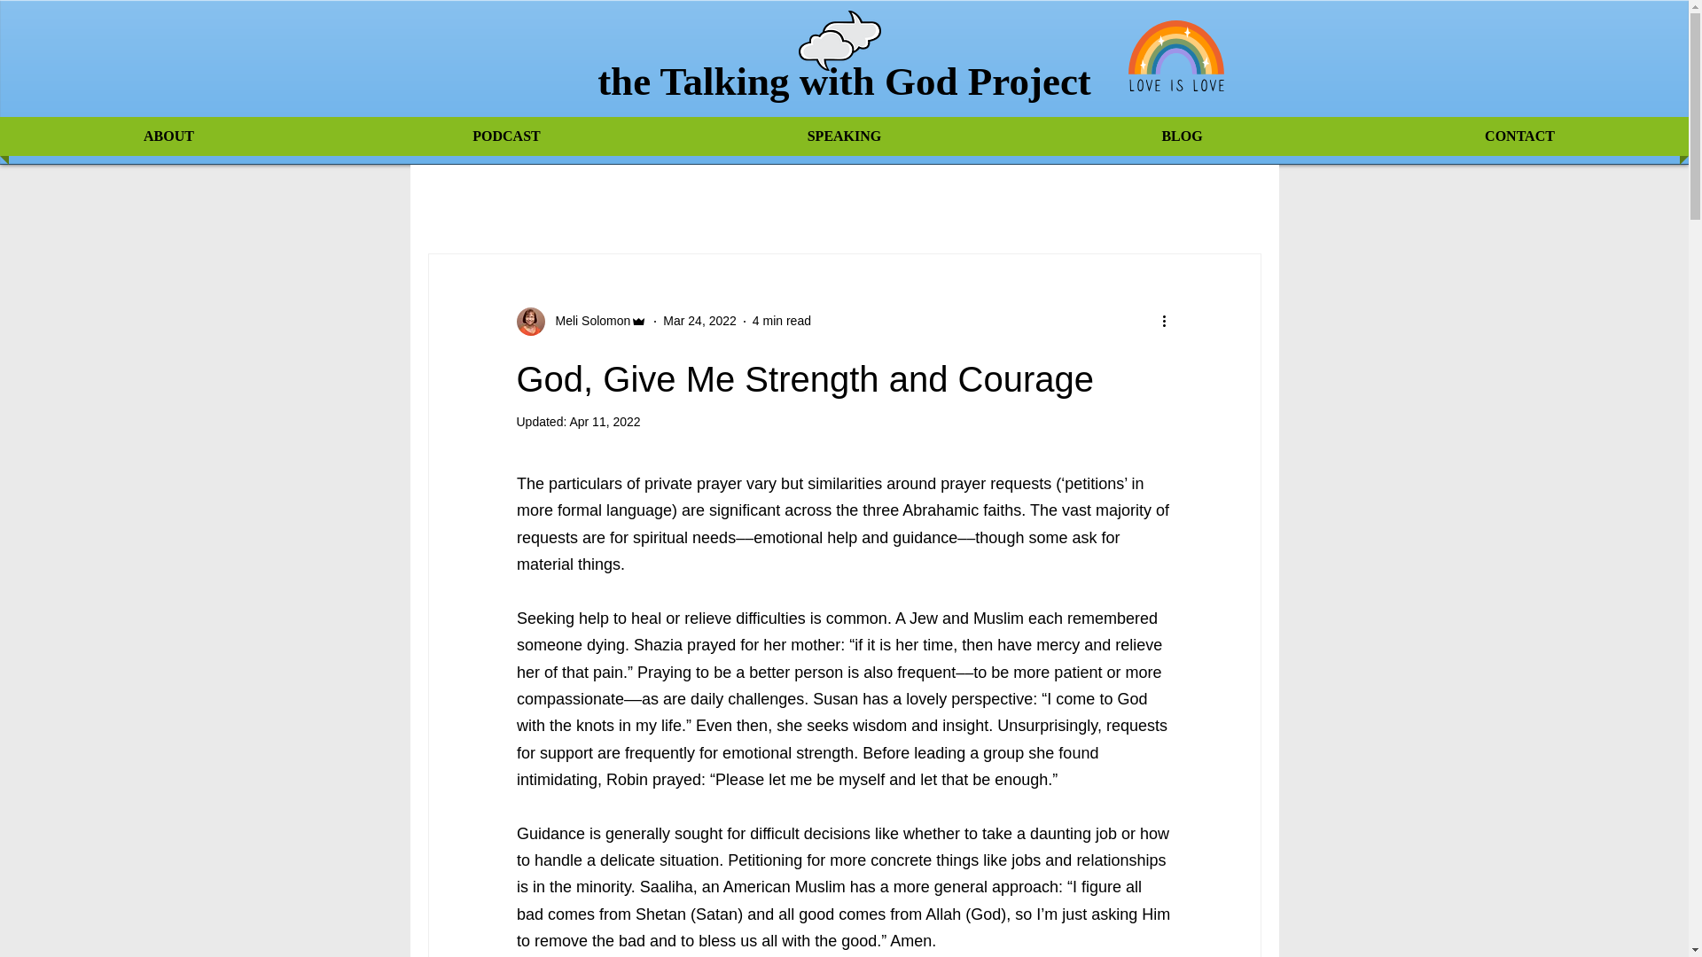  What do you see at coordinates (581, 321) in the screenshot?
I see `Meli Solomon` at bounding box center [581, 321].